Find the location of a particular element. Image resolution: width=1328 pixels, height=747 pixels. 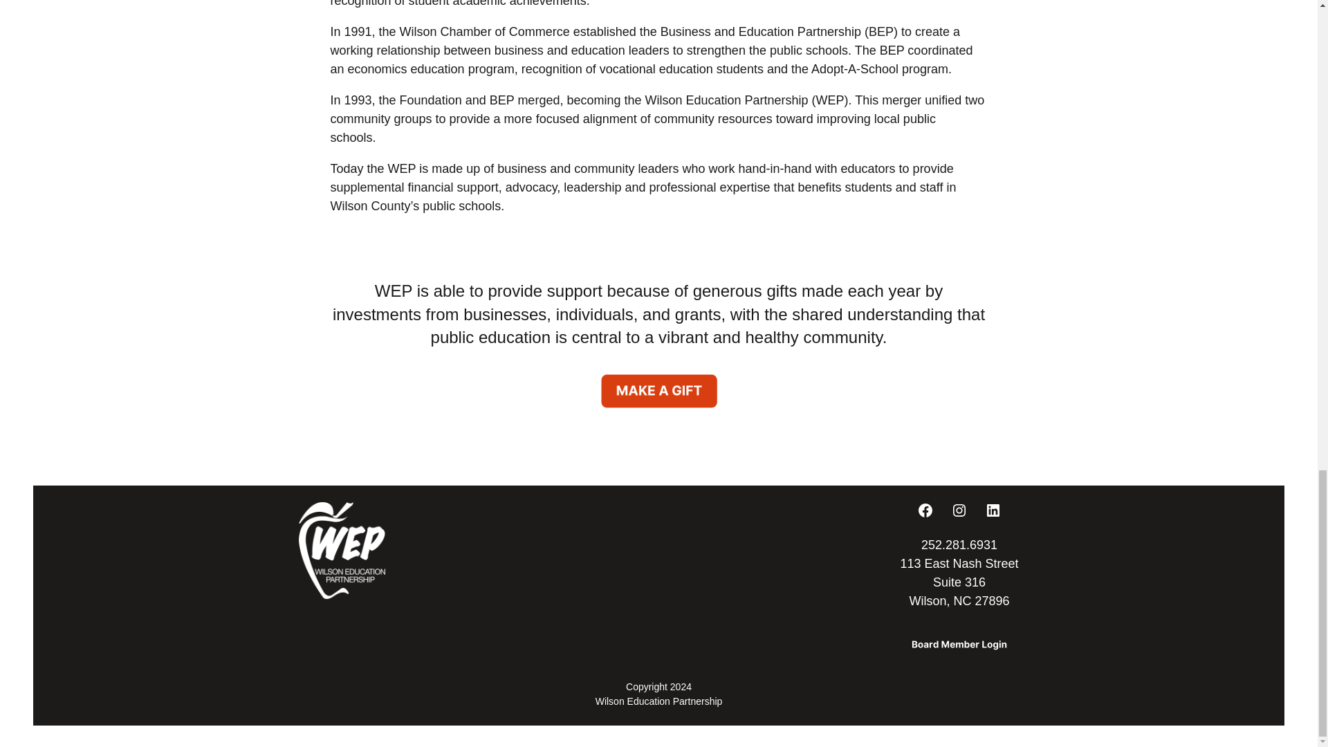

Facebook is located at coordinates (925, 510).